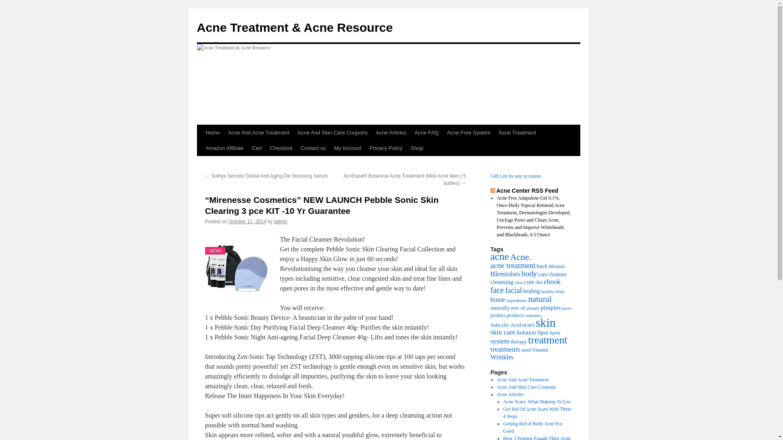 The image size is (783, 440). What do you see at coordinates (548, 291) in the screenshot?
I see `healthy` at bounding box center [548, 291].